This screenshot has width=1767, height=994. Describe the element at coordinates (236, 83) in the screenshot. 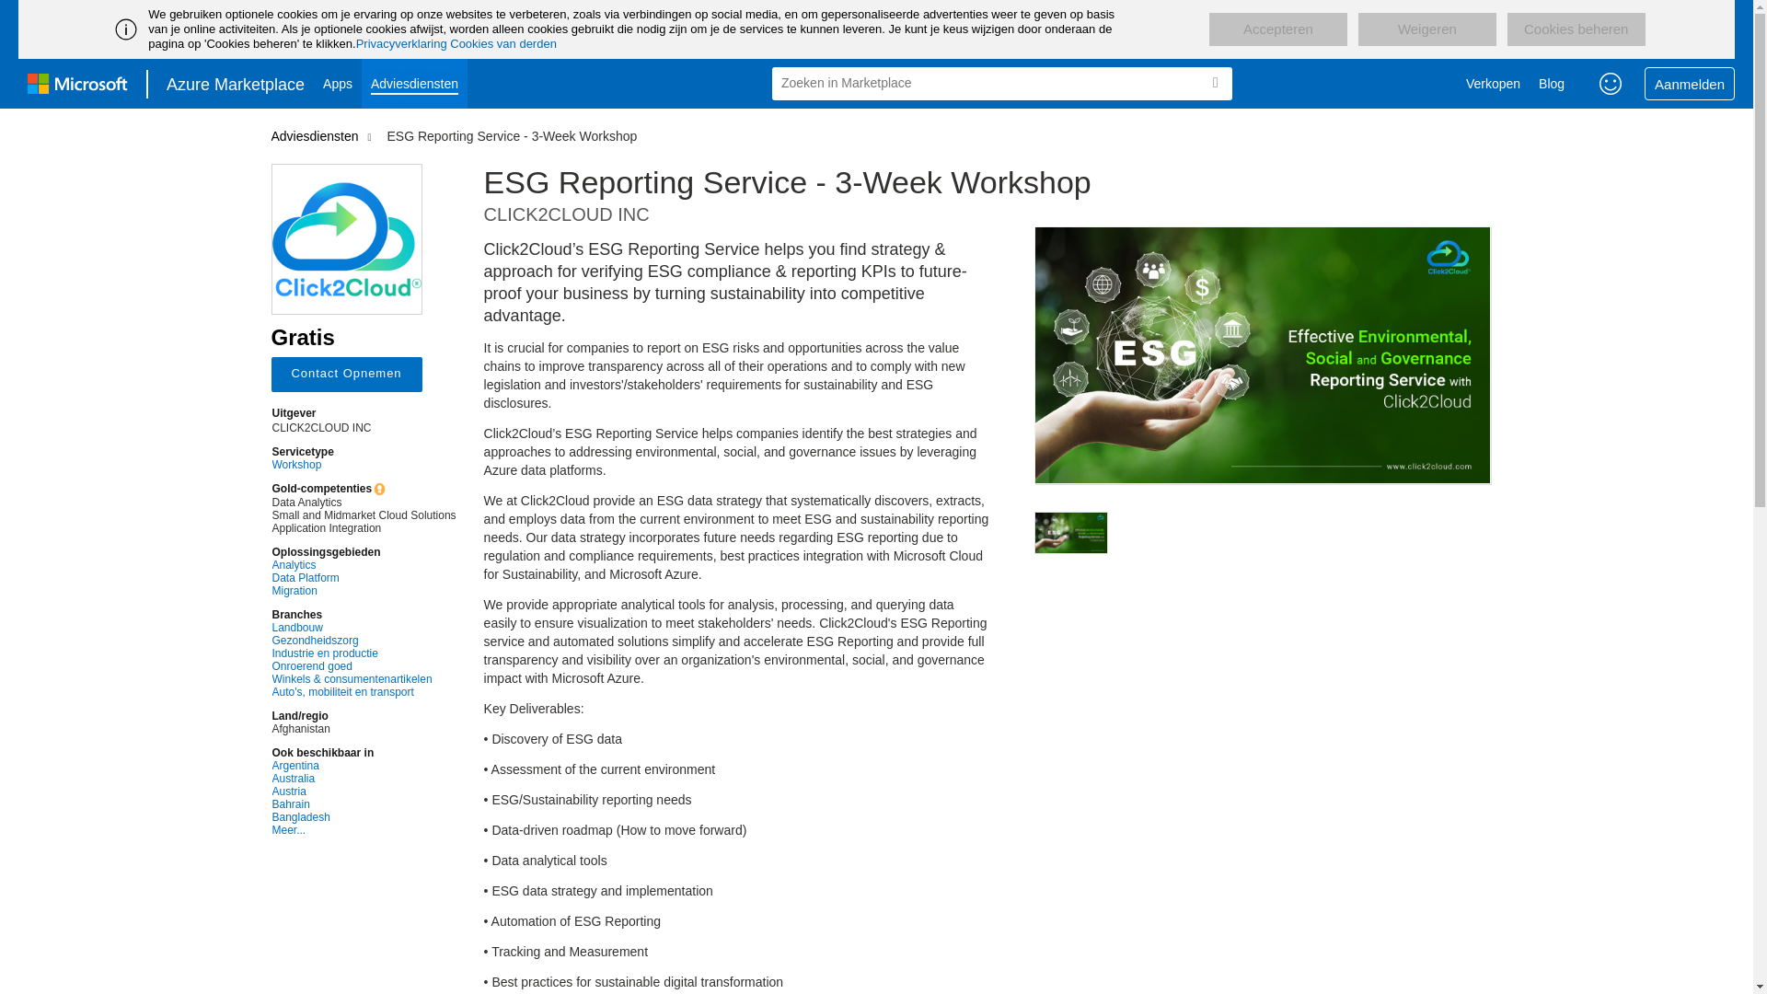

I see `Azure Marketplace` at that location.